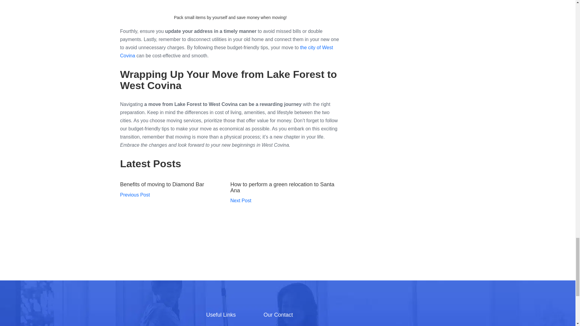 The width and height of the screenshot is (580, 326). I want to click on the city of West Covina, so click(227, 52).